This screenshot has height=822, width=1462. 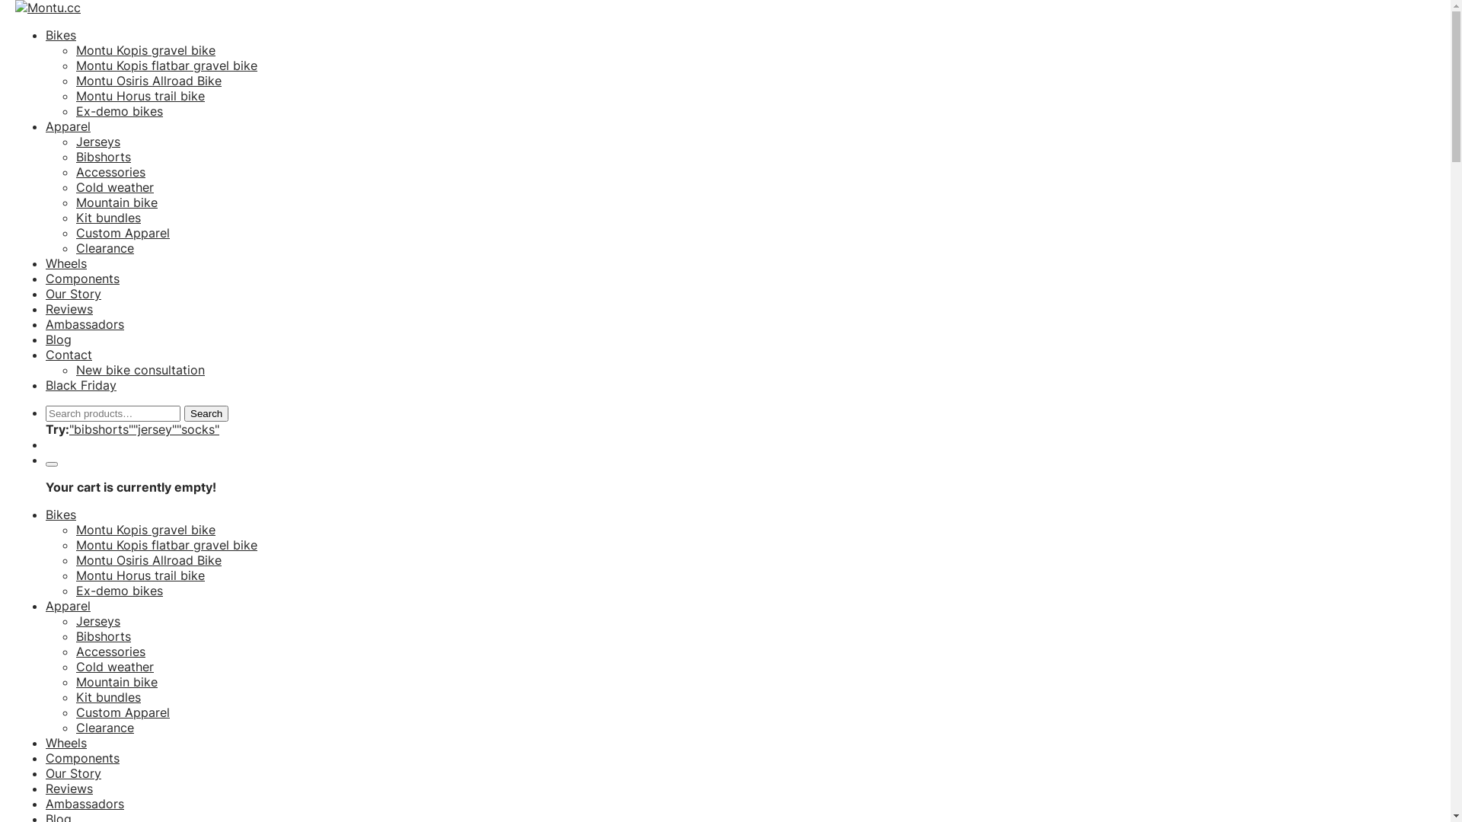 I want to click on Apparel, so click(x=69, y=126).